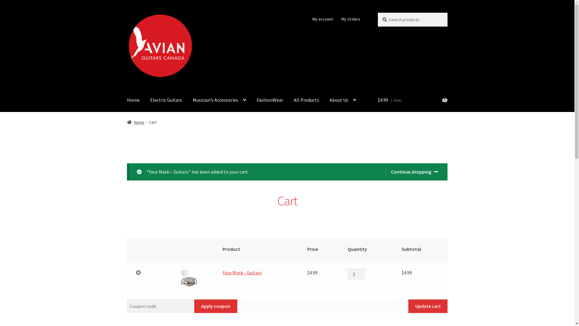 The width and height of the screenshot is (579, 326). I want to click on My account, so click(323, 19).